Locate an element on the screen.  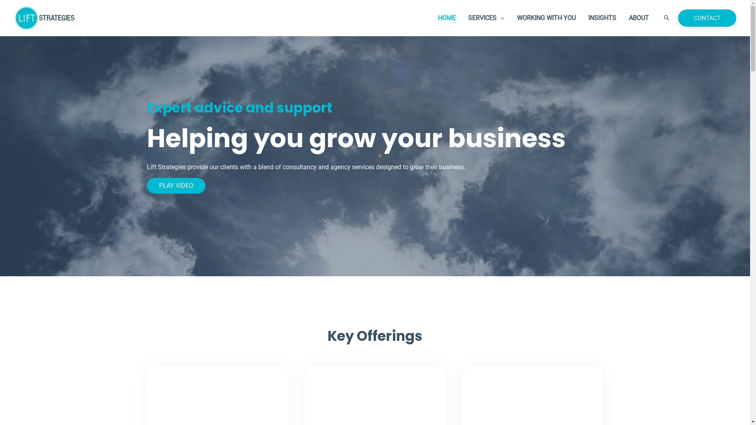
SERVICES is located at coordinates (486, 18).